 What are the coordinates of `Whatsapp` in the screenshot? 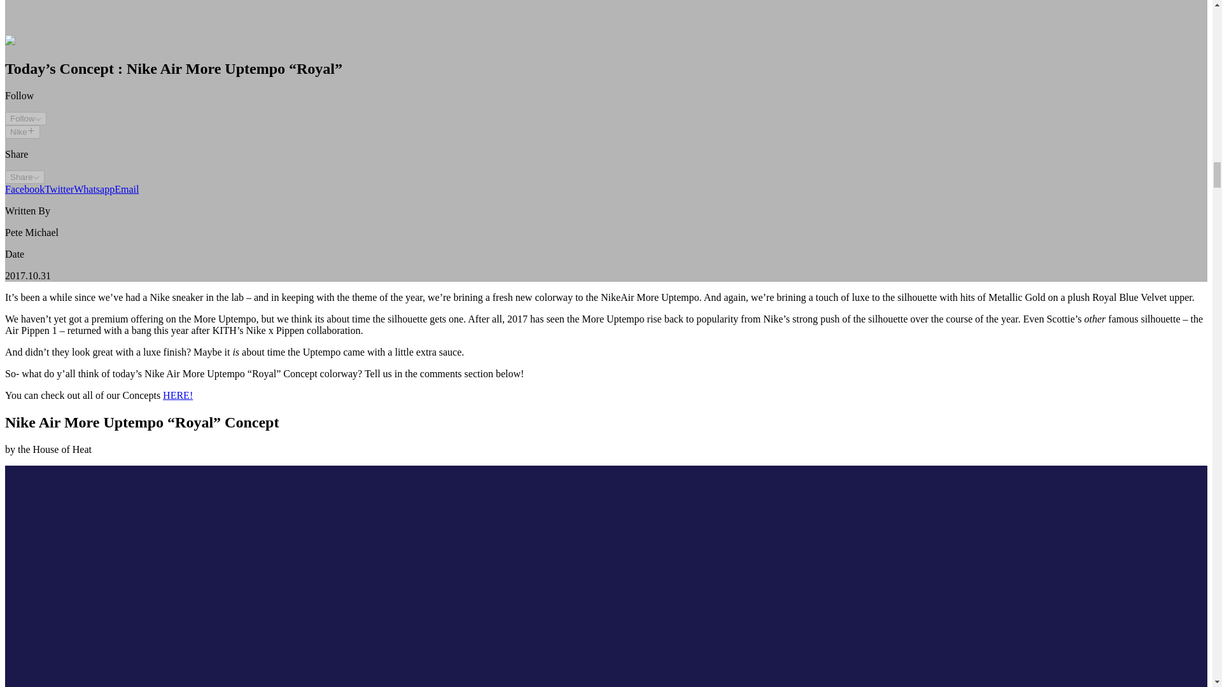 It's located at (94, 189).